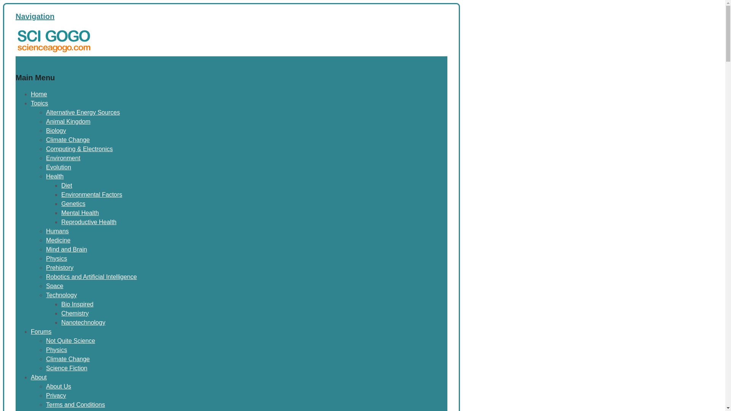  Describe the element at coordinates (38, 377) in the screenshot. I see `About` at that location.